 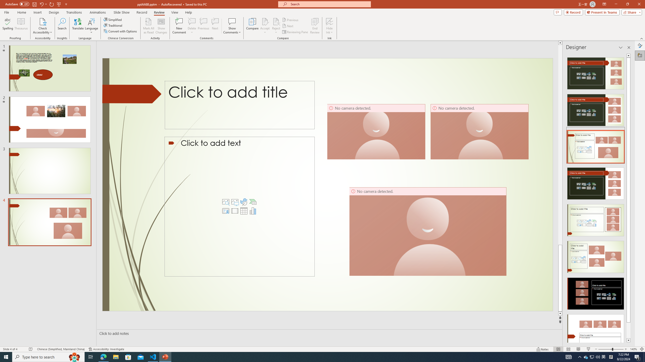 What do you see at coordinates (329, 333) in the screenshot?
I see `Slide Notes` at bounding box center [329, 333].